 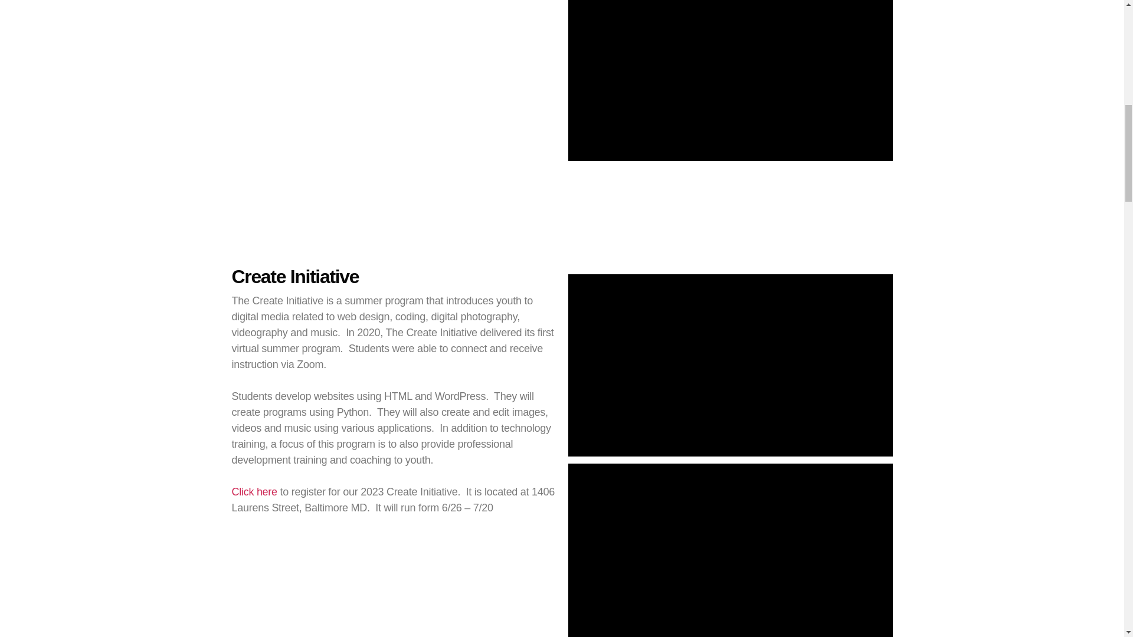 What do you see at coordinates (729, 80) in the screenshot?
I see `youtube Video Player` at bounding box center [729, 80].